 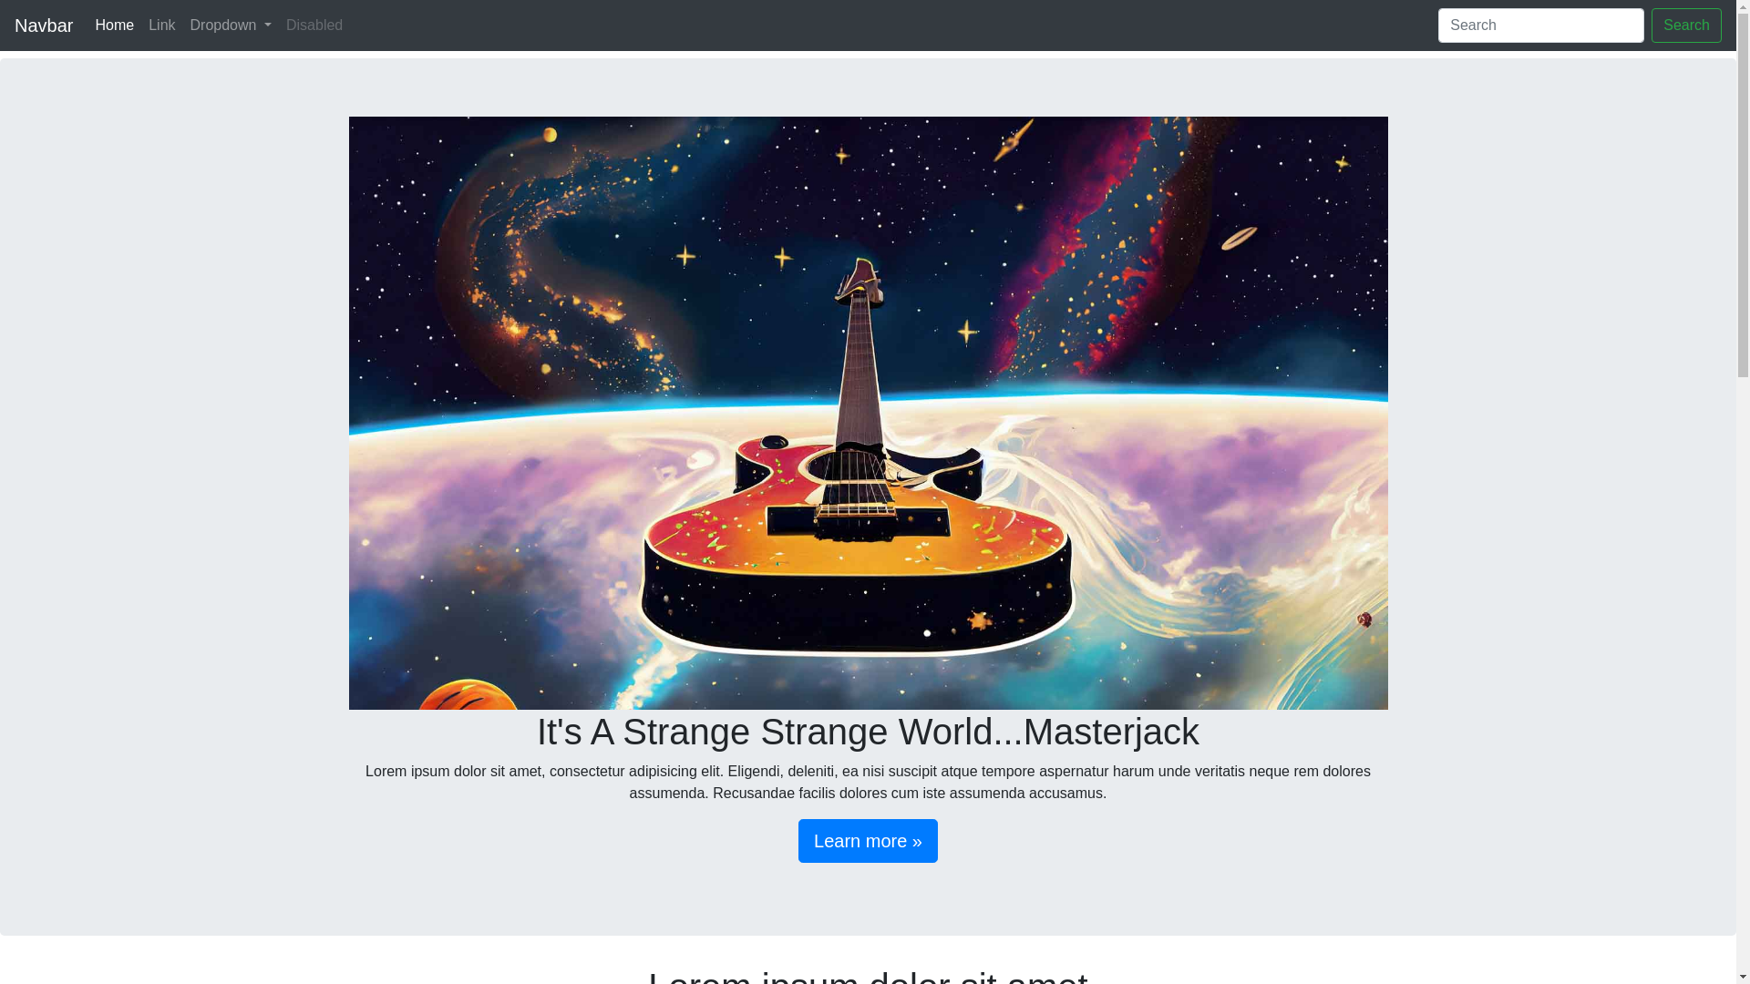 What do you see at coordinates (232, 26) in the screenshot?
I see `Dropdown` at bounding box center [232, 26].